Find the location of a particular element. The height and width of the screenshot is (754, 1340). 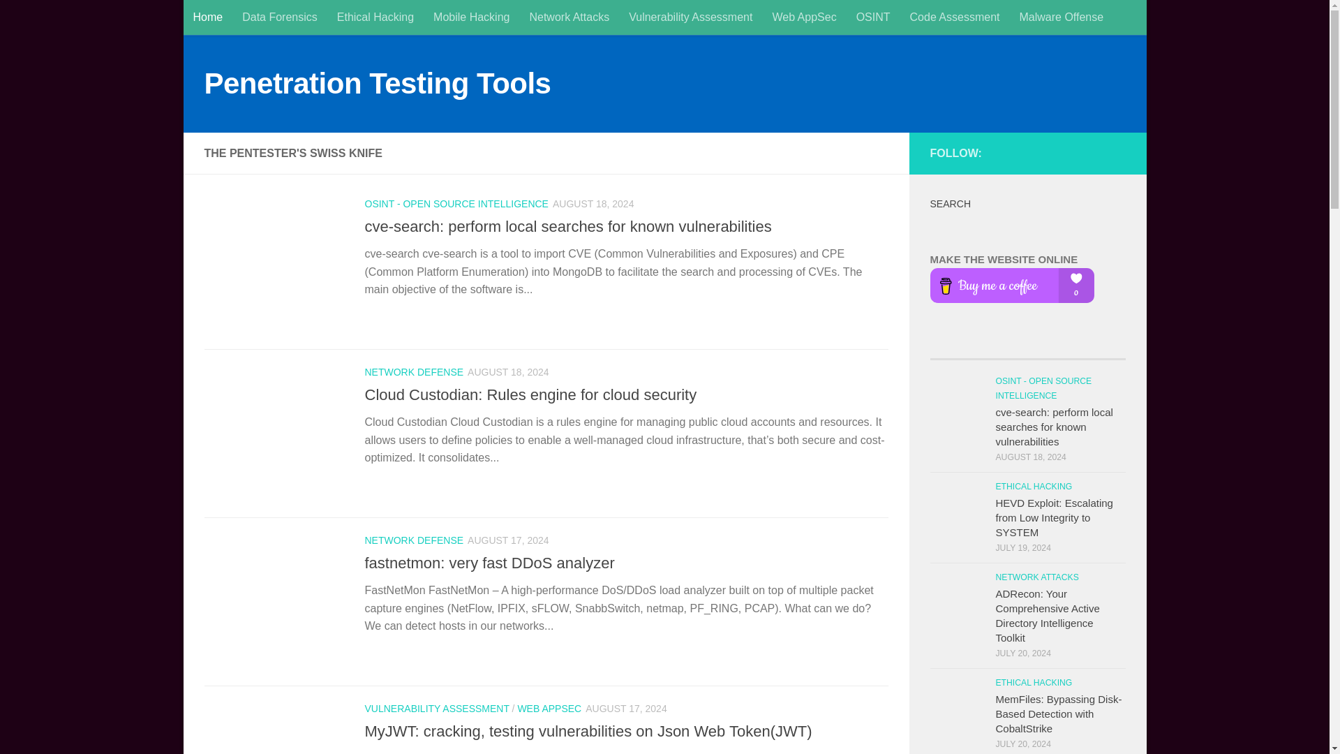

Vulnerability Assessment is located at coordinates (691, 17).